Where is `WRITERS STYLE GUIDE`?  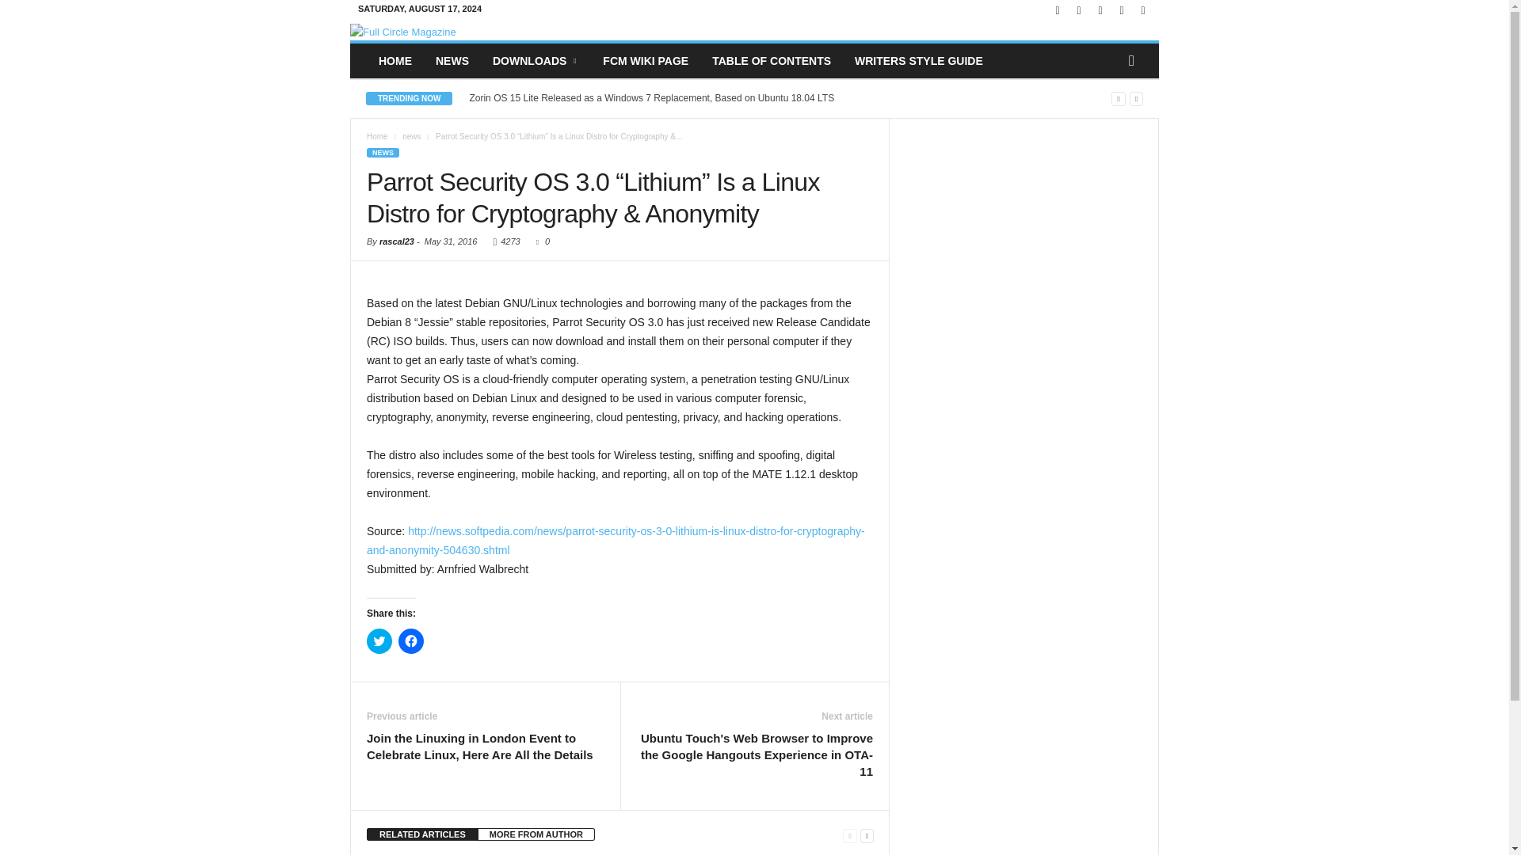
WRITERS STYLE GUIDE is located at coordinates (918, 61).